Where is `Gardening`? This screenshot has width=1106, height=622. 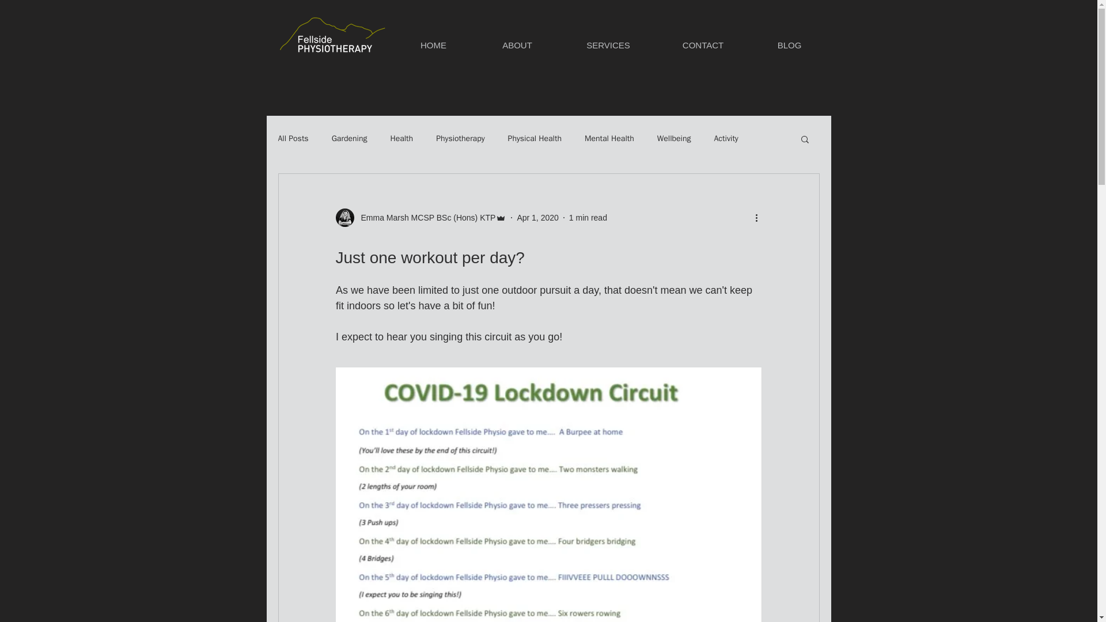 Gardening is located at coordinates (349, 138).